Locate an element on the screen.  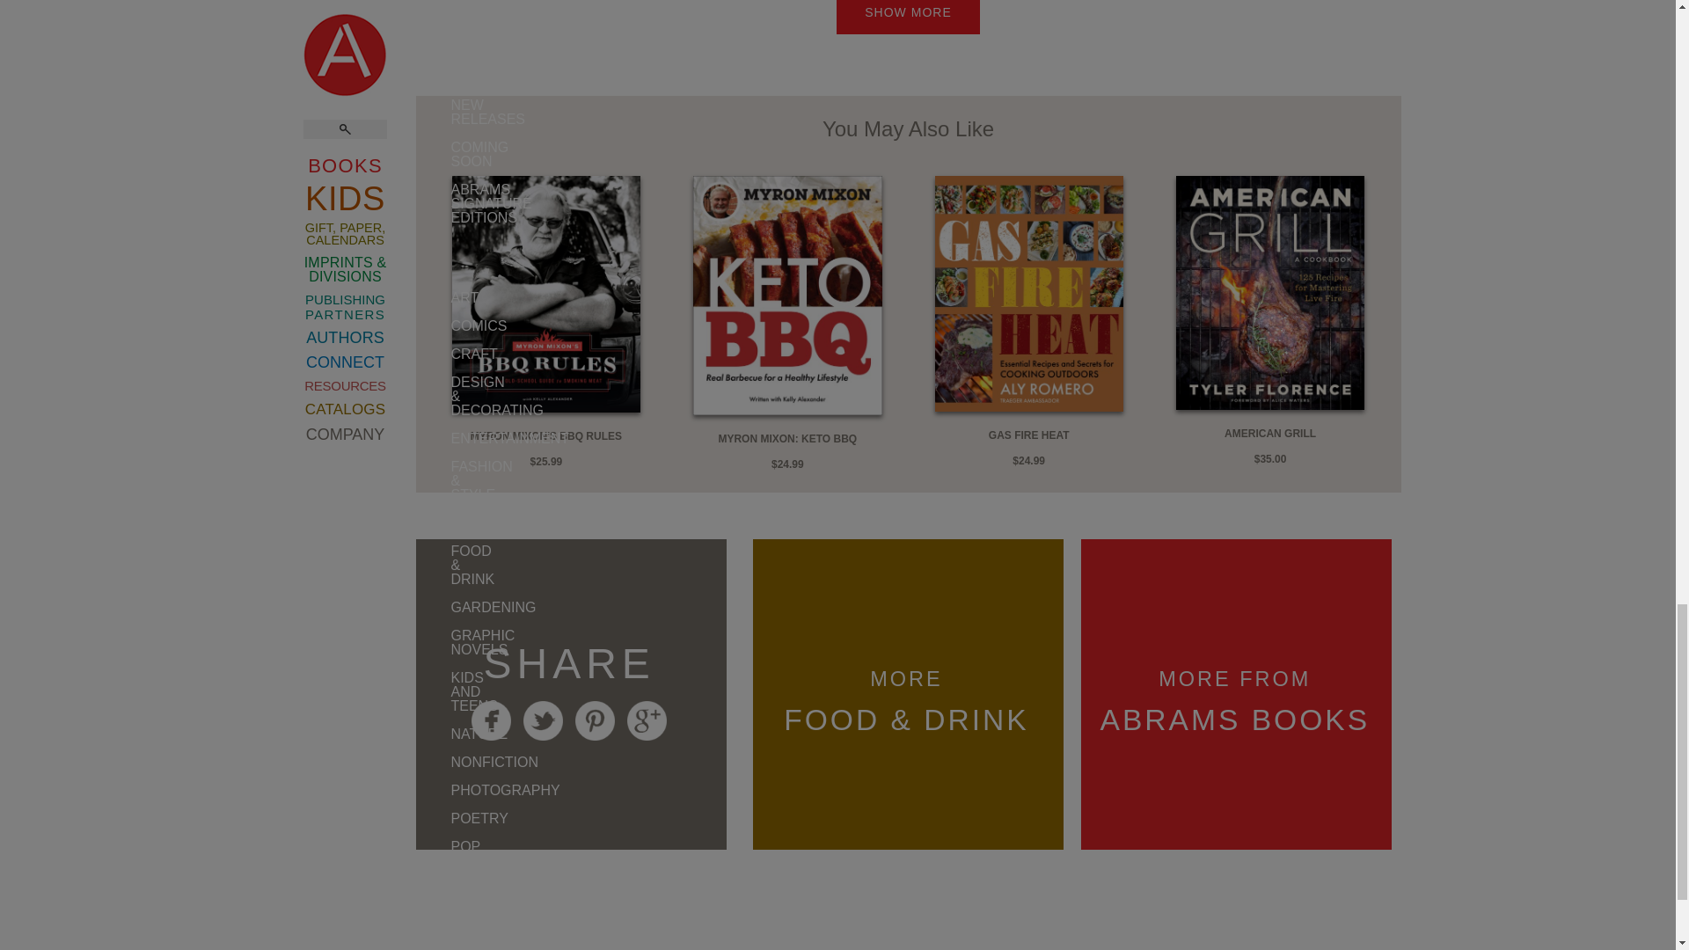
Academic Resources is located at coordinates (433, 262).